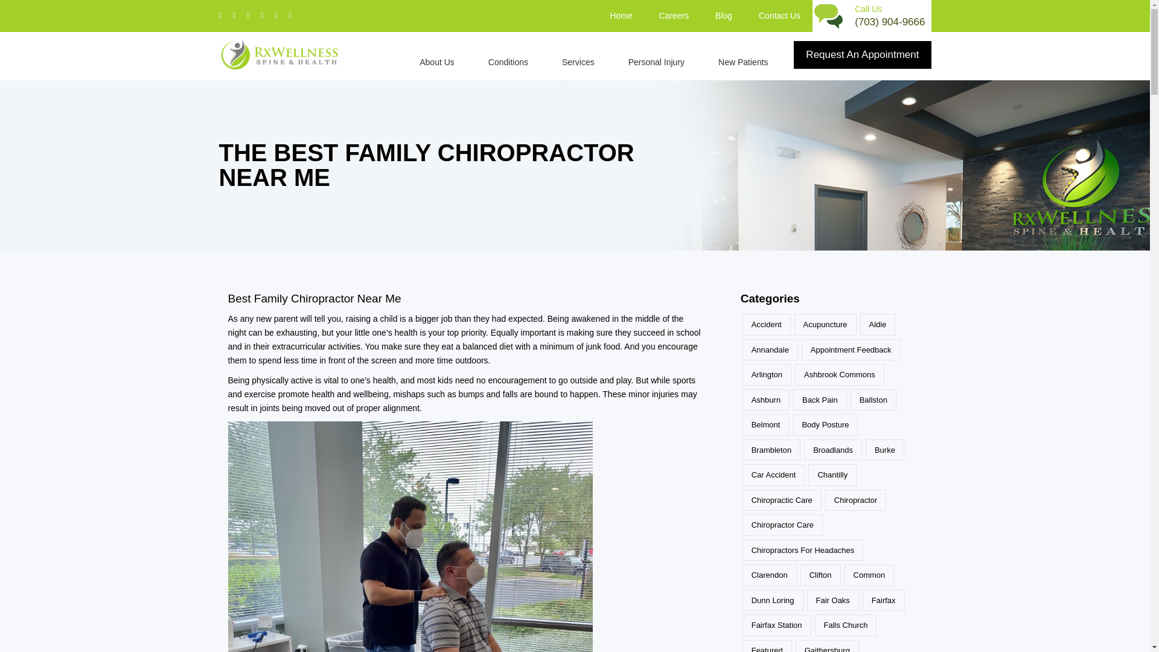 The width and height of the screenshot is (1159, 652). Describe the element at coordinates (862, 55) in the screenshot. I see `Request An Appointment` at that location.